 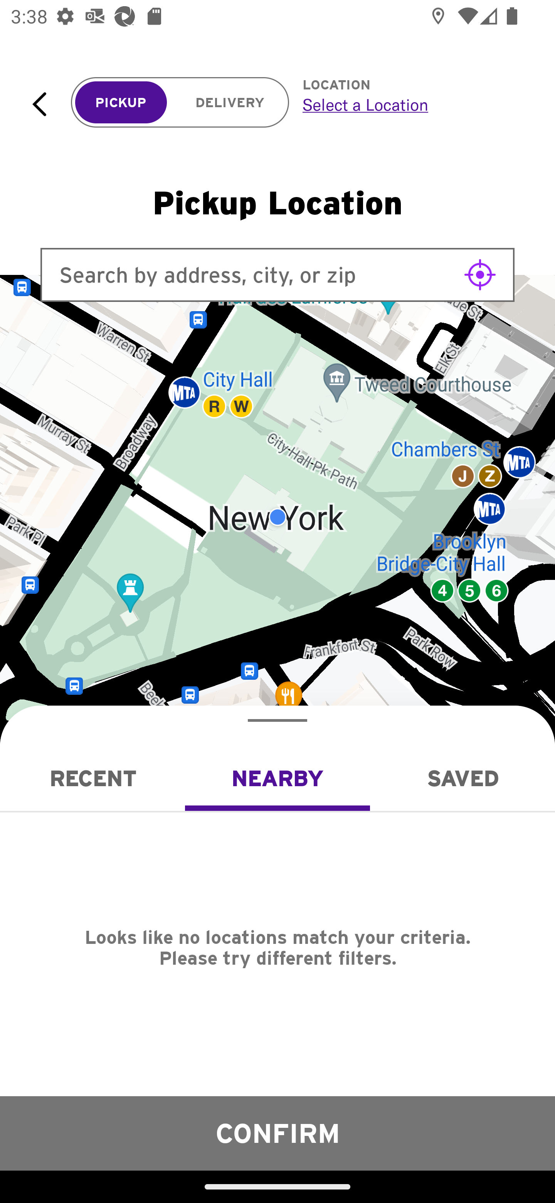 What do you see at coordinates (121, 103) in the screenshot?
I see `PICKUP` at bounding box center [121, 103].